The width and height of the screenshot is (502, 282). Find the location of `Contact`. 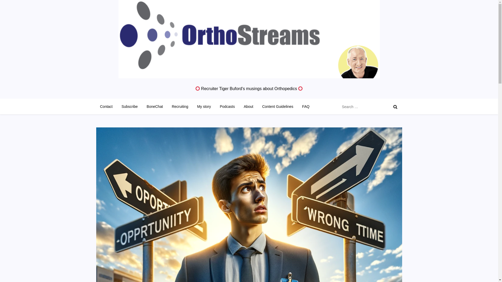

Contact is located at coordinates (106, 107).